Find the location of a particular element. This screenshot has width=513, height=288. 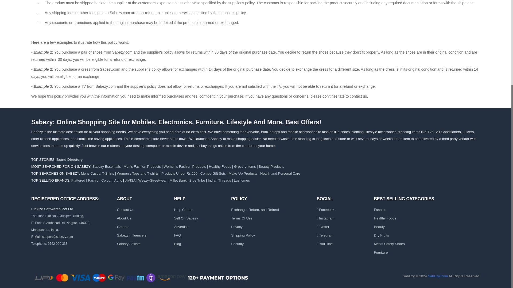

Make-Up Products is located at coordinates (243, 173).